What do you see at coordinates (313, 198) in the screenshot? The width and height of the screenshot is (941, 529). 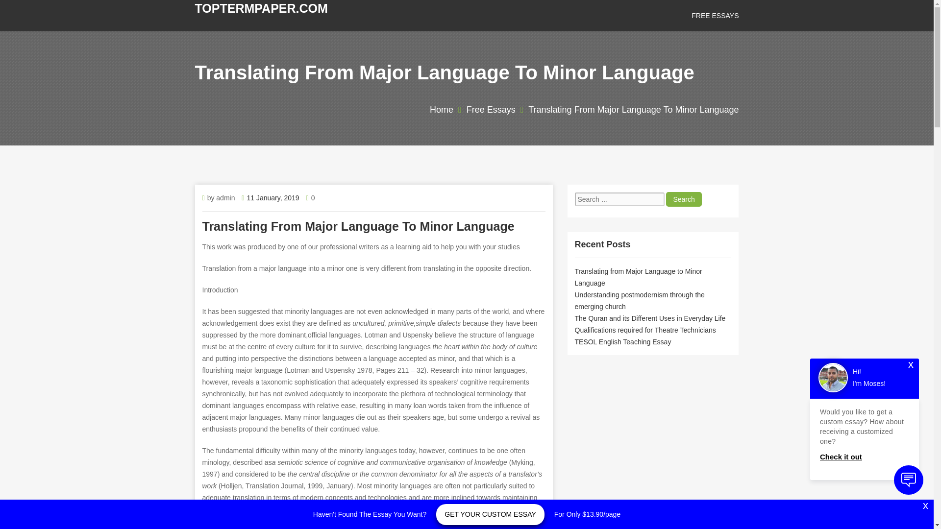 I see `0` at bounding box center [313, 198].